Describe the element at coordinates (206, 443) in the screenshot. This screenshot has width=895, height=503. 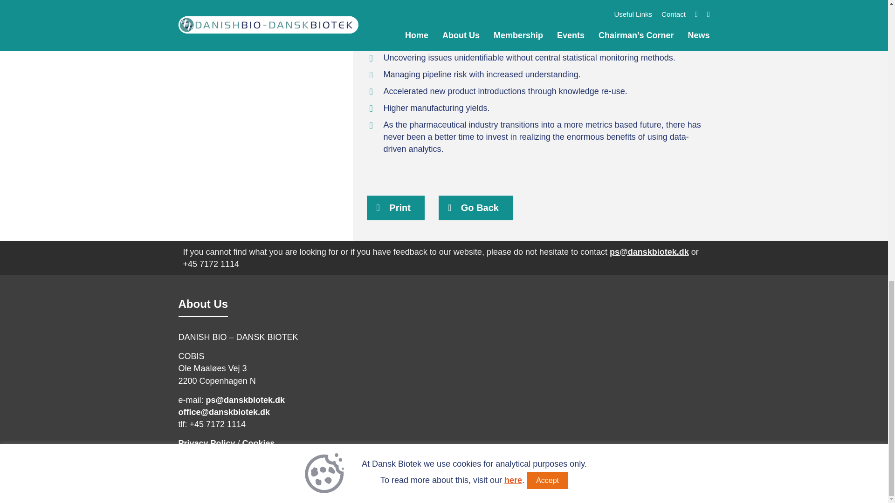
I see `Privacy Policy` at that location.